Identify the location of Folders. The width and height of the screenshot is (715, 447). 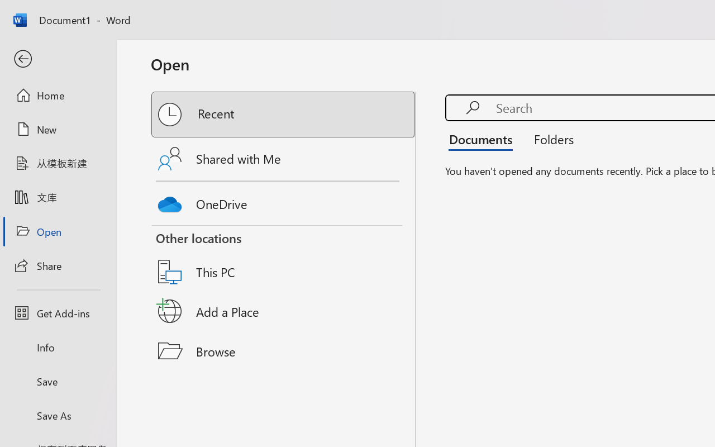
(550, 139).